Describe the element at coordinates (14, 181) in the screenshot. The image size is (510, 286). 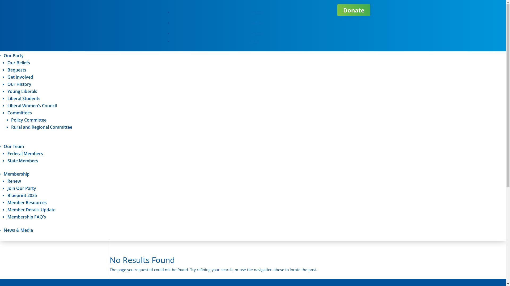
I see `Renew` at that location.